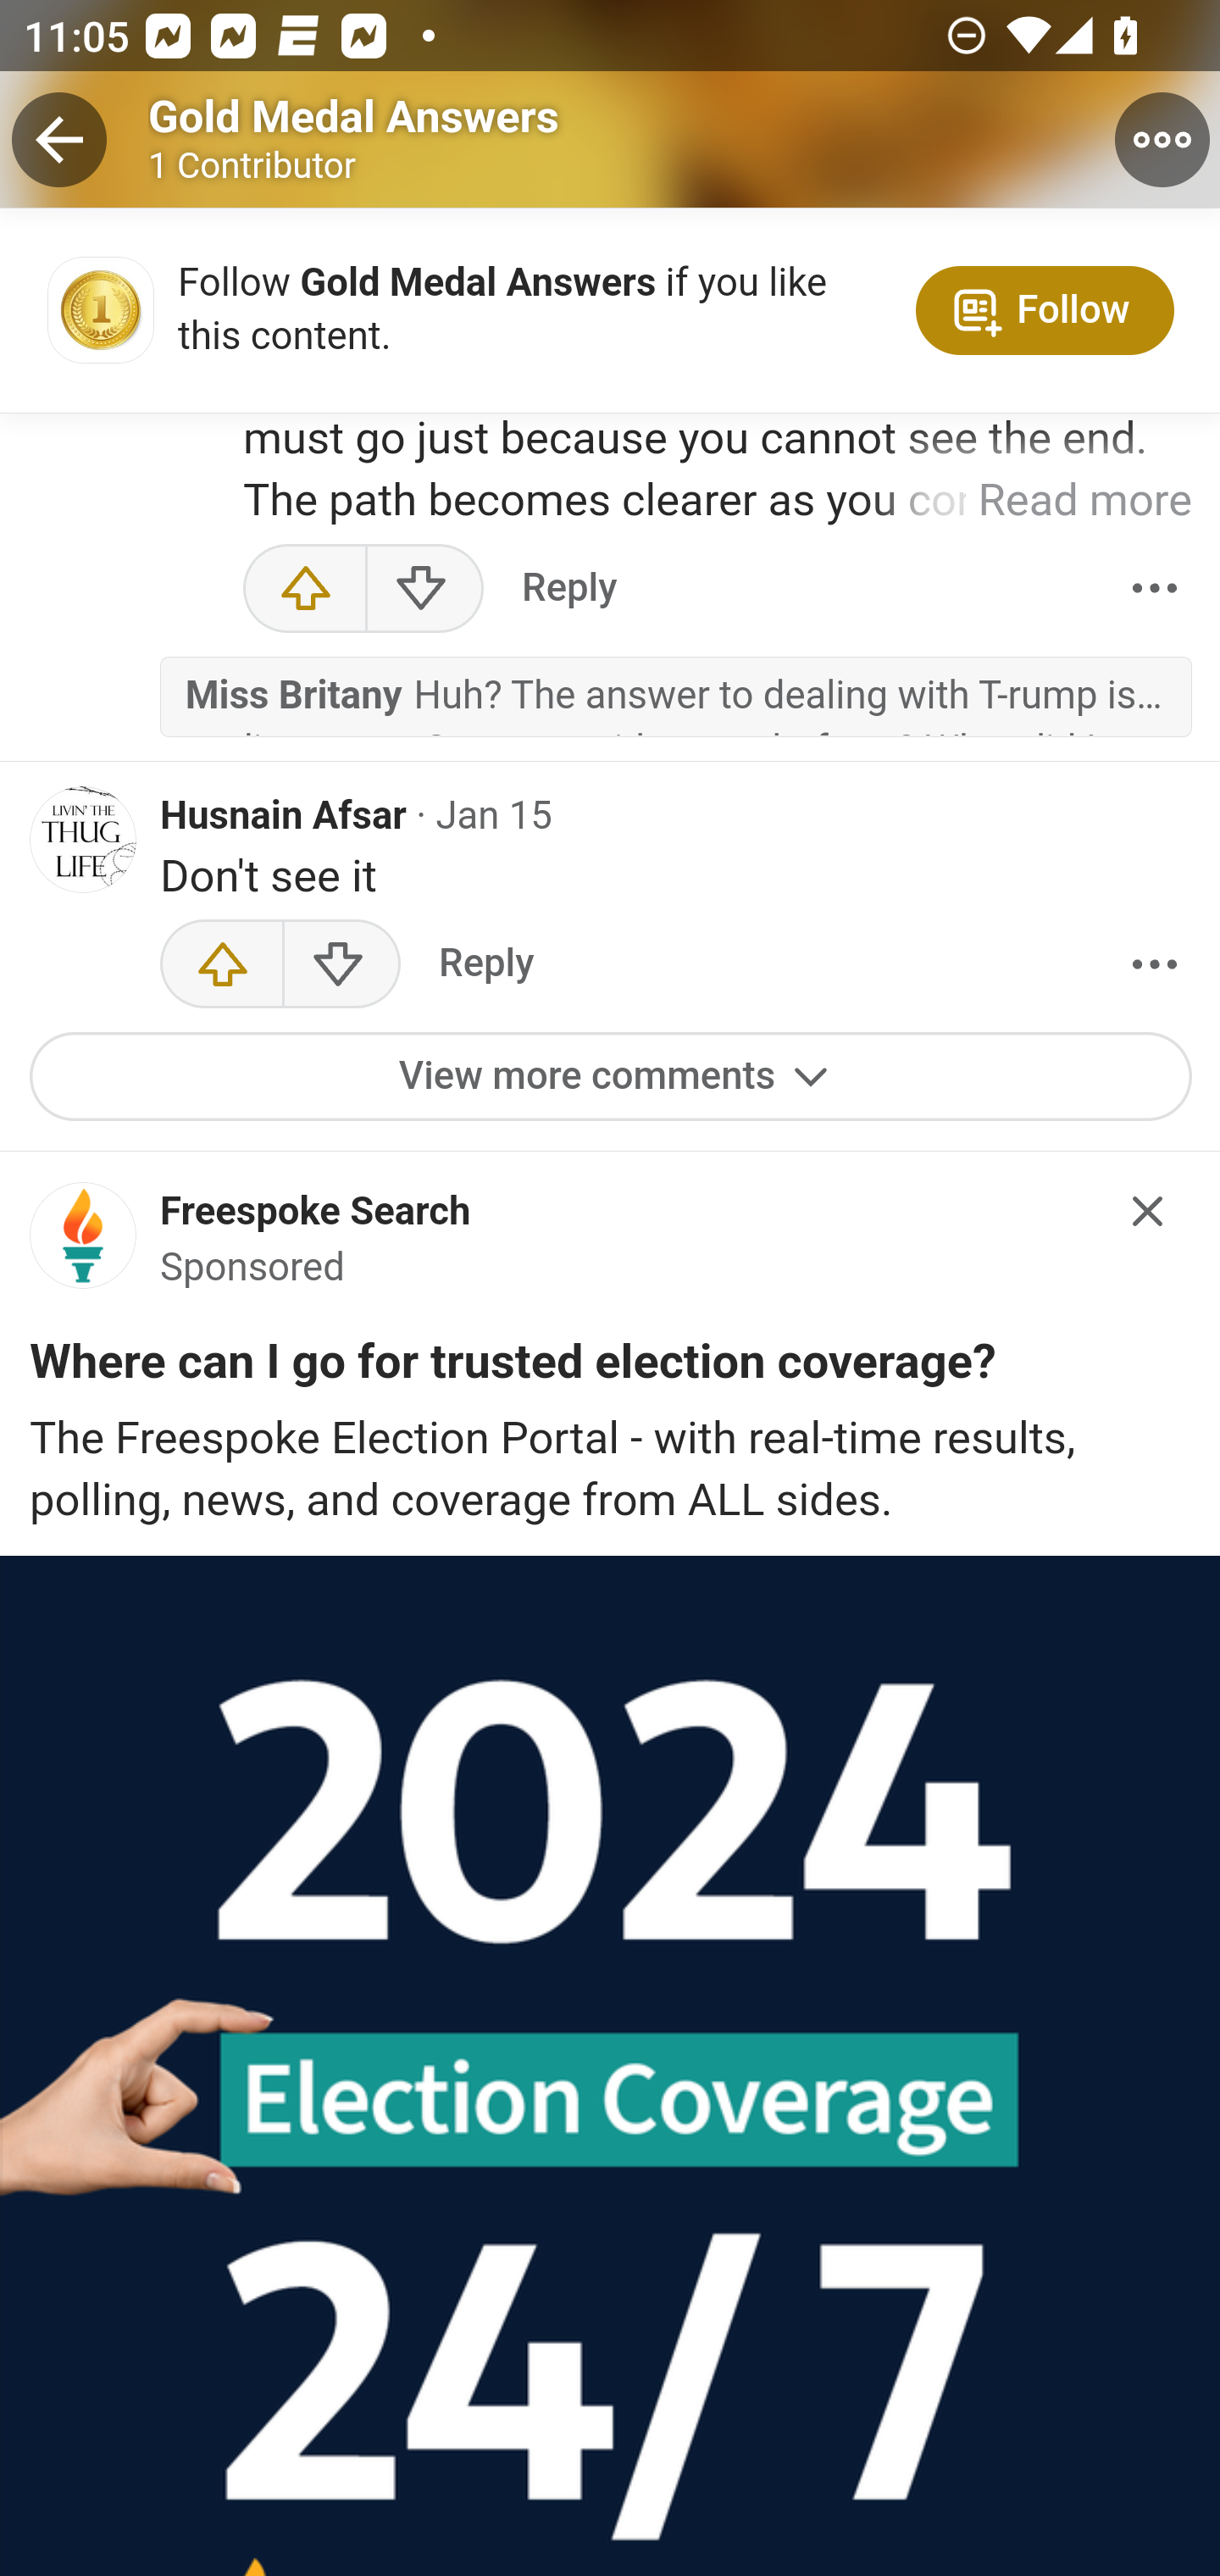 This screenshot has width=1220, height=2576. What do you see at coordinates (284, 819) in the screenshot?
I see `Husnain Afsar` at bounding box center [284, 819].